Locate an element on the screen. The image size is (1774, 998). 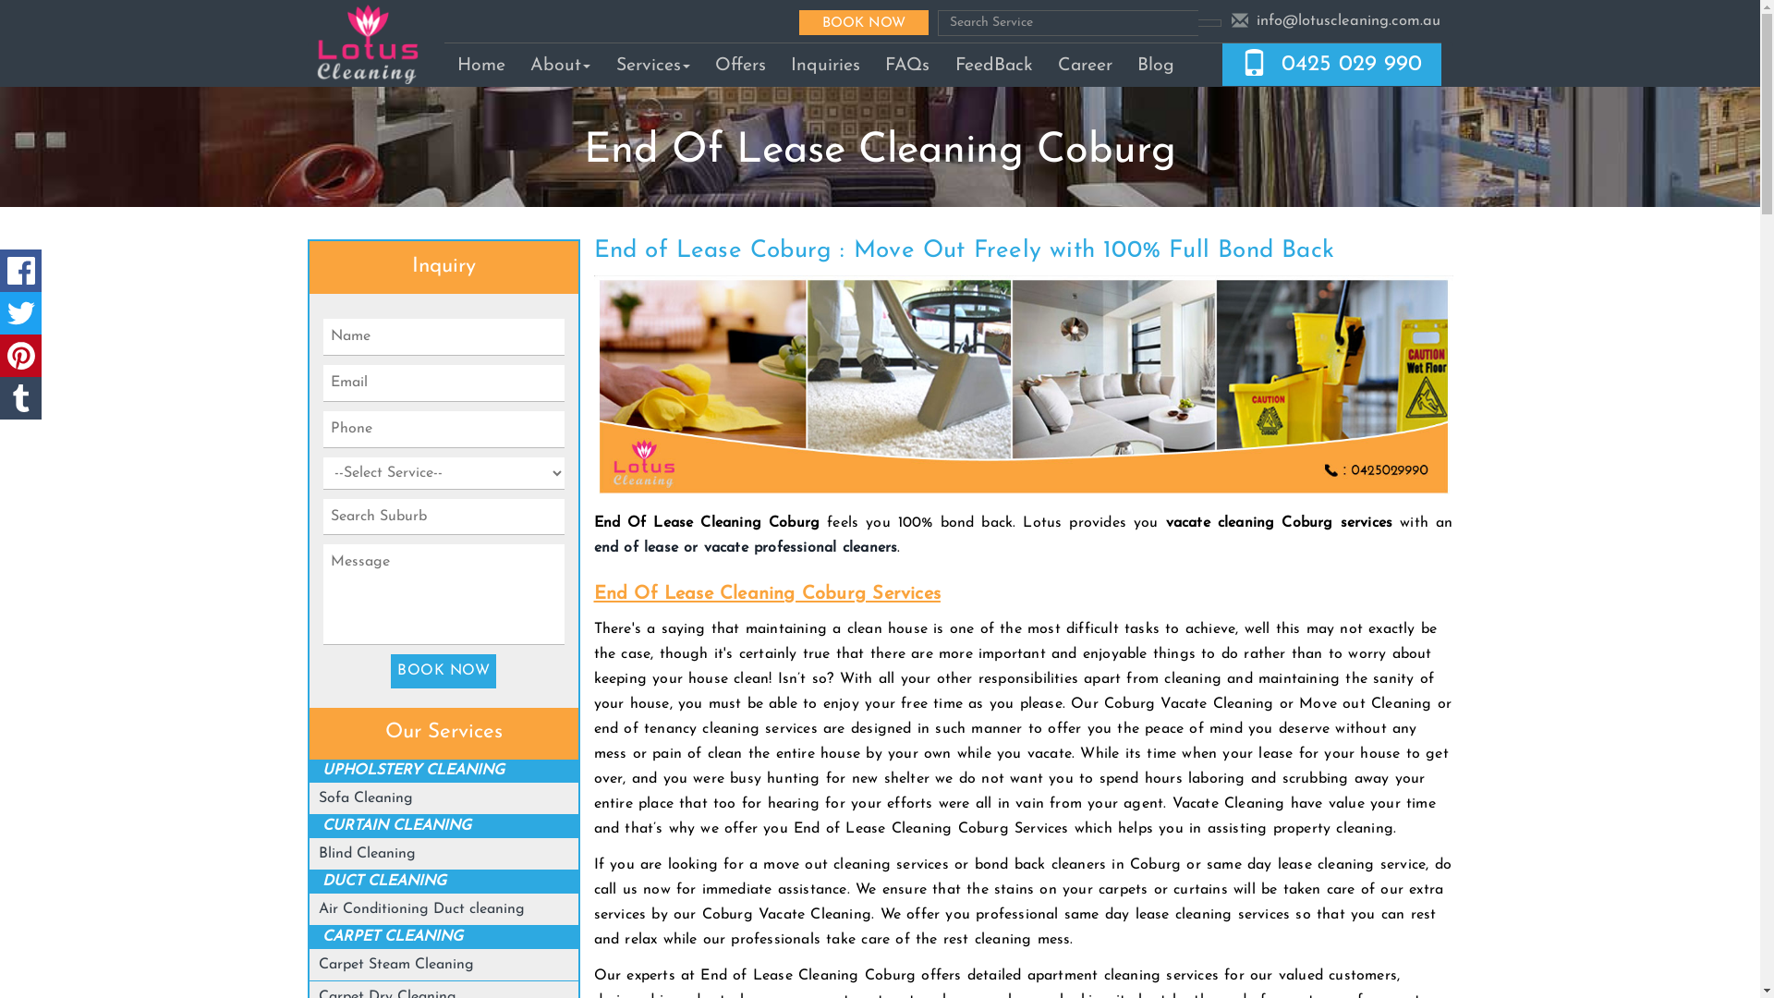
FAQs is located at coordinates (907, 65).